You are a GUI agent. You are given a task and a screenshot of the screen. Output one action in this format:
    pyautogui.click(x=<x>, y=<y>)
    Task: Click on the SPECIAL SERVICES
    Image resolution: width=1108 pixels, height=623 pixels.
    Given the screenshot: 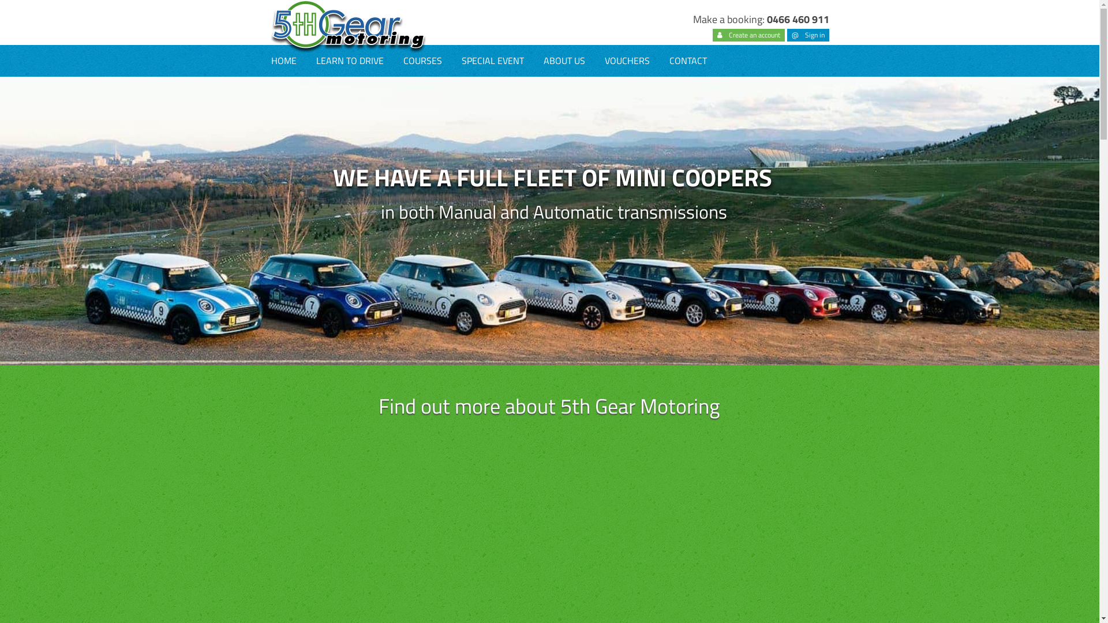 What is the action you would take?
    pyautogui.click(x=350, y=315)
    